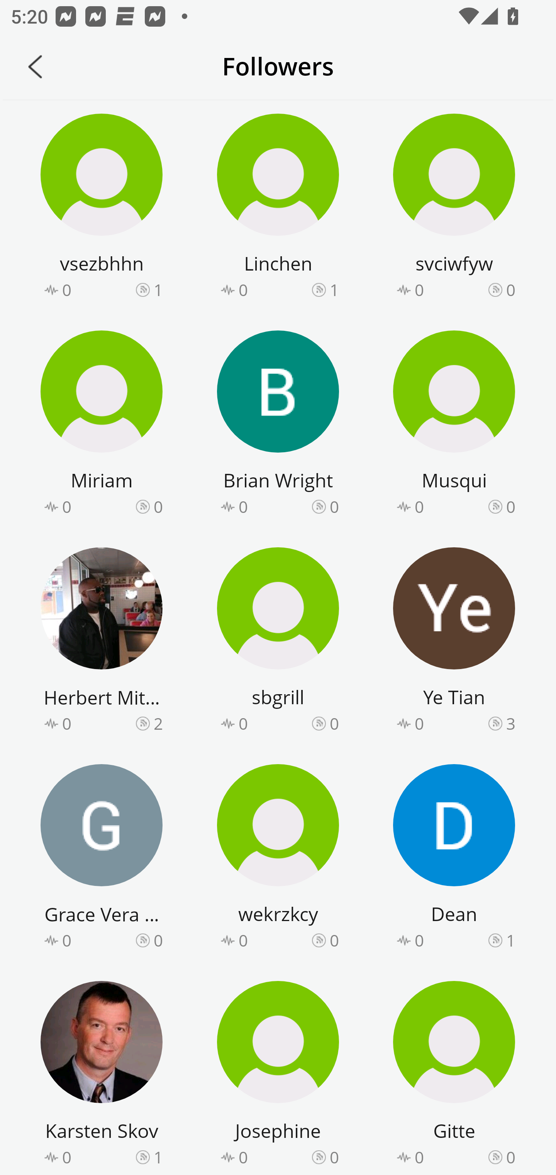 This screenshot has width=556, height=1175. Describe the element at coordinates (278, 208) in the screenshot. I see `Linchen 0 1` at that location.